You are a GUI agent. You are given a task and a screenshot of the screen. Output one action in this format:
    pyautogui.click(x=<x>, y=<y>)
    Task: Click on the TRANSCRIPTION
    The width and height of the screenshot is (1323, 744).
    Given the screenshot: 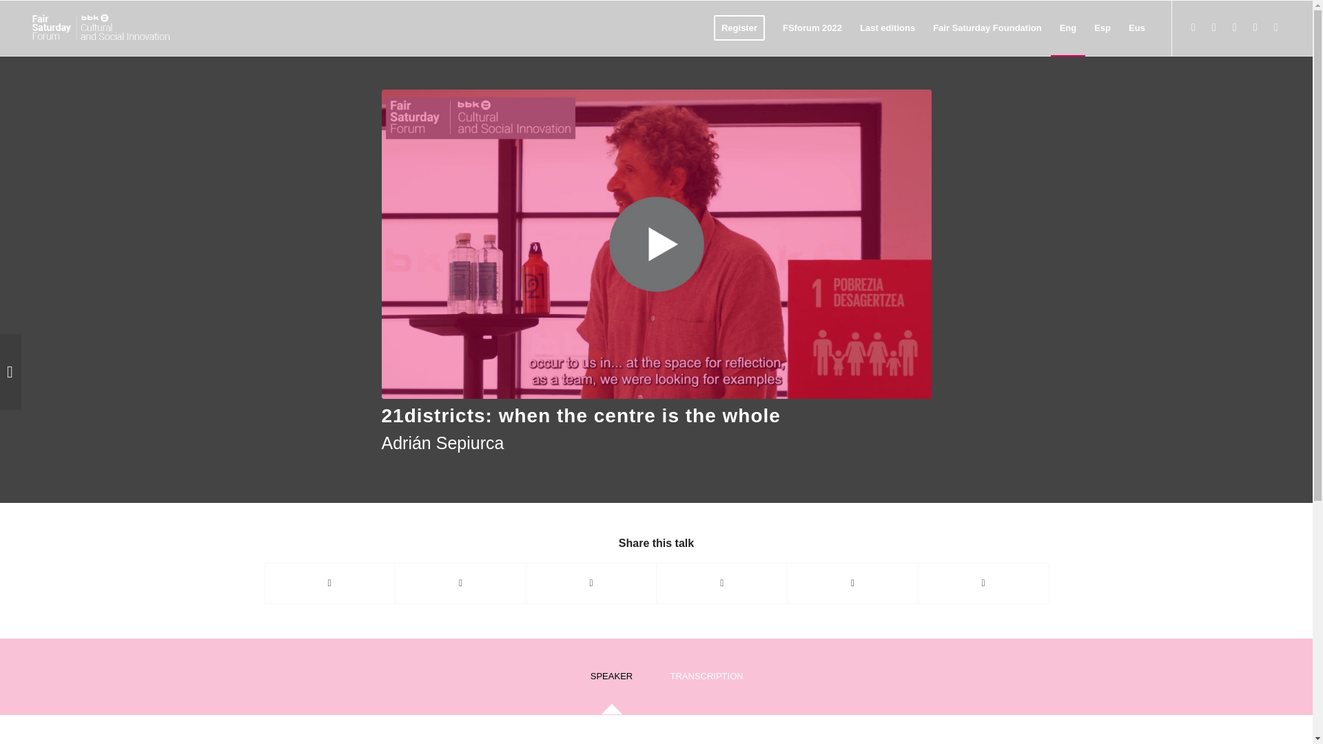 What is the action you would take?
    pyautogui.click(x=701, y=681)
    